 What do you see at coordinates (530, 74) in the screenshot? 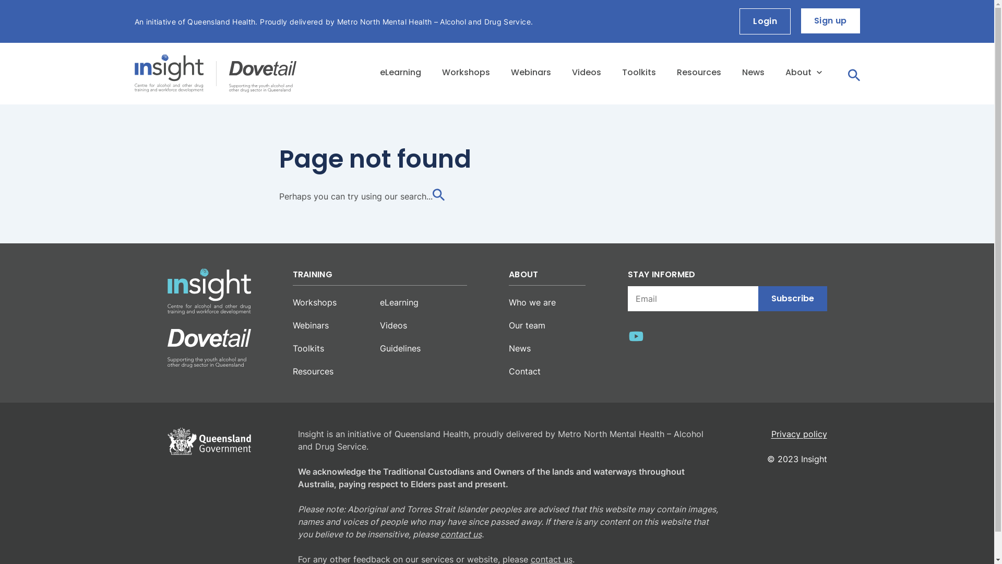
I see `Webinars` at bounding box center [530, 74].